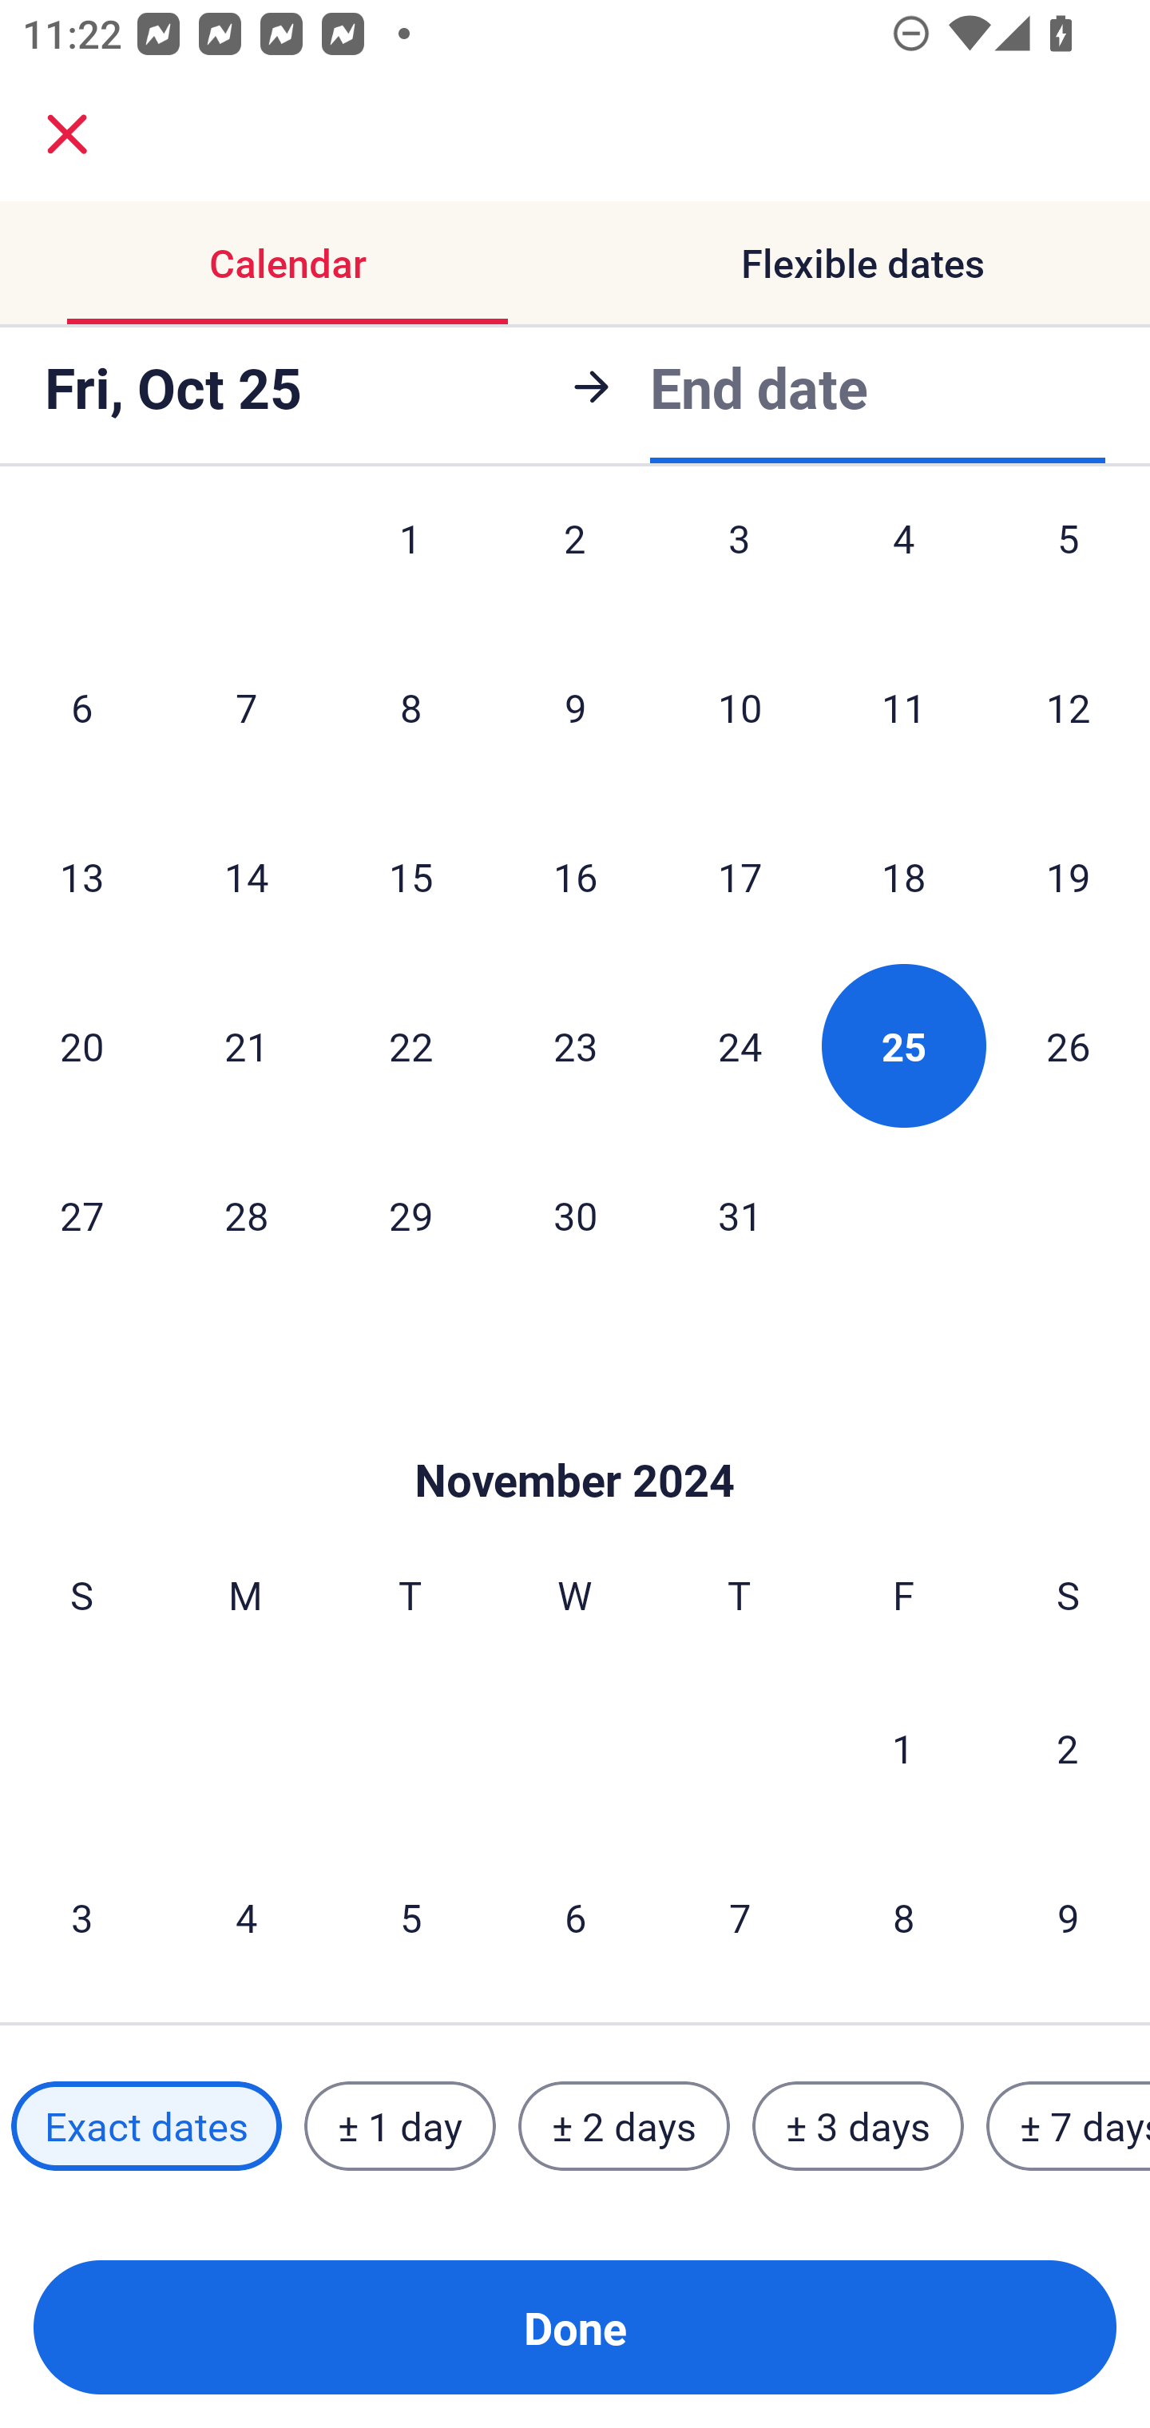  What do you see at coordinates (1069, 876) in the screenshot?
I see `19 Saturday, October 19, 2024` at bounding box center [1069, 876].